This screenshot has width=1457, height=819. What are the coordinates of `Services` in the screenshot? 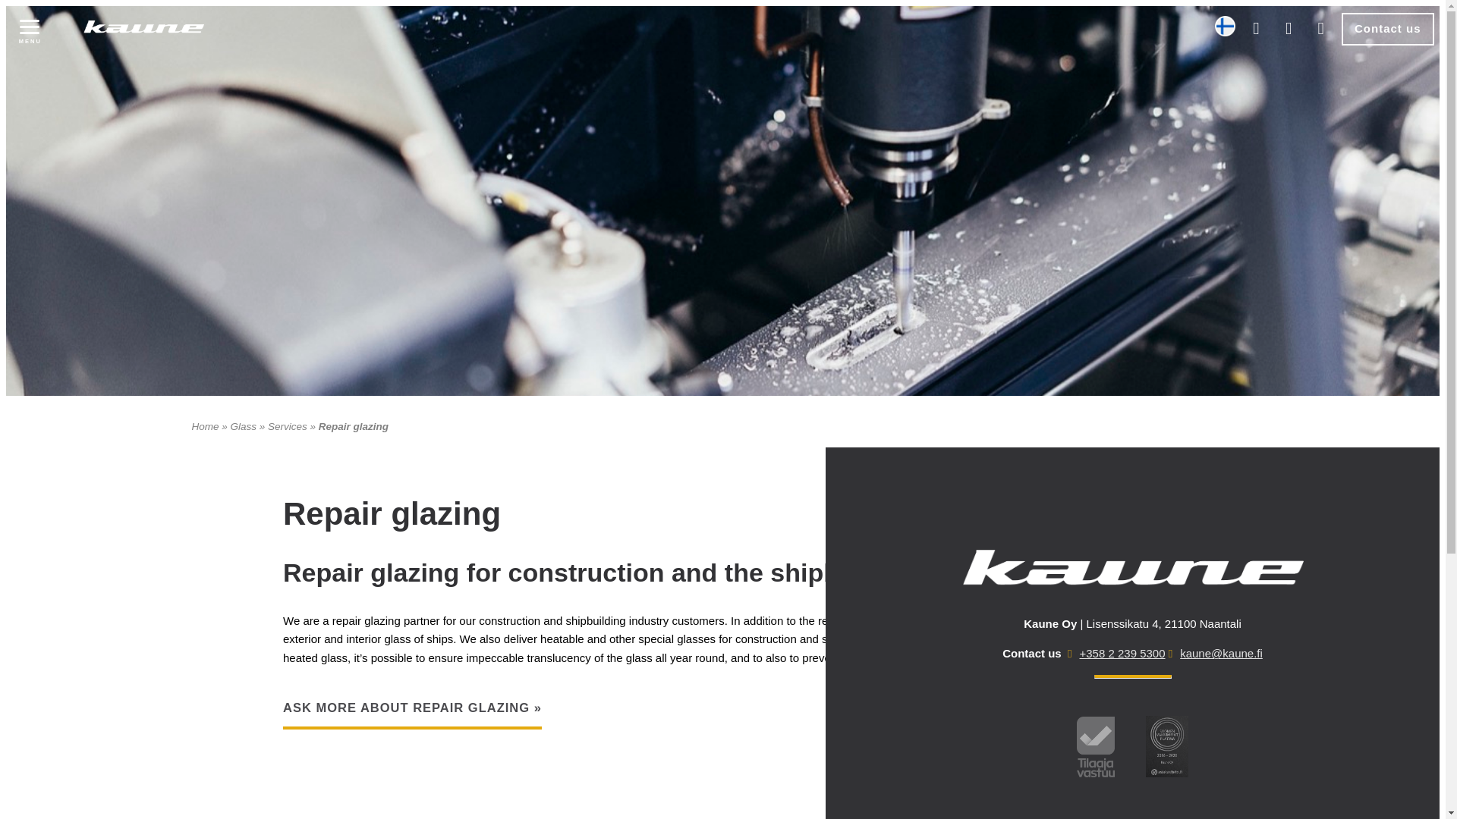 It's located at (288, 426).